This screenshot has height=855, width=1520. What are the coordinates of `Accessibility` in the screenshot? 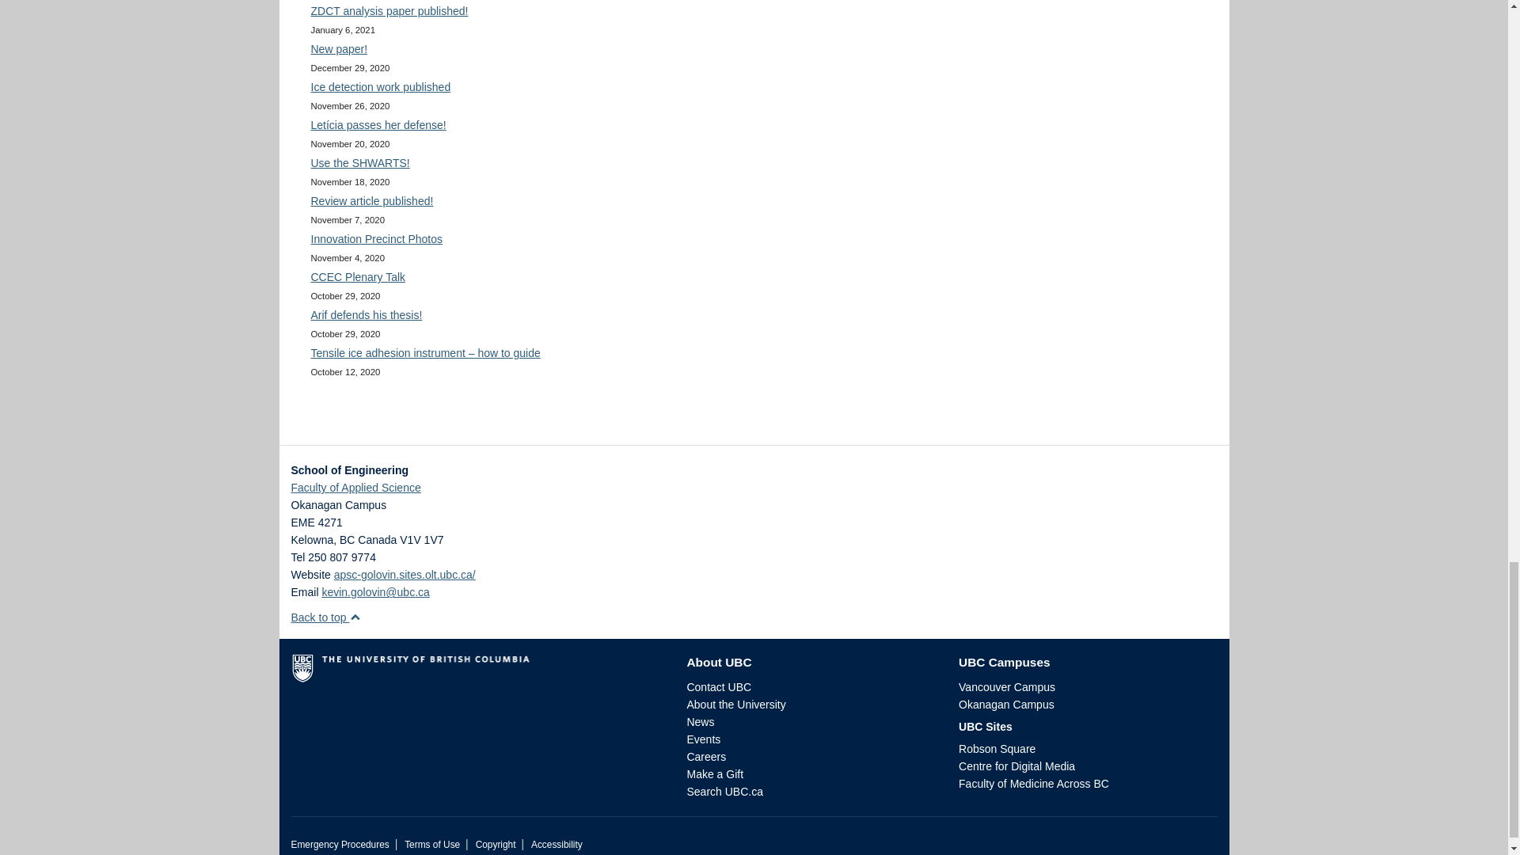 It's located at (556, 844).